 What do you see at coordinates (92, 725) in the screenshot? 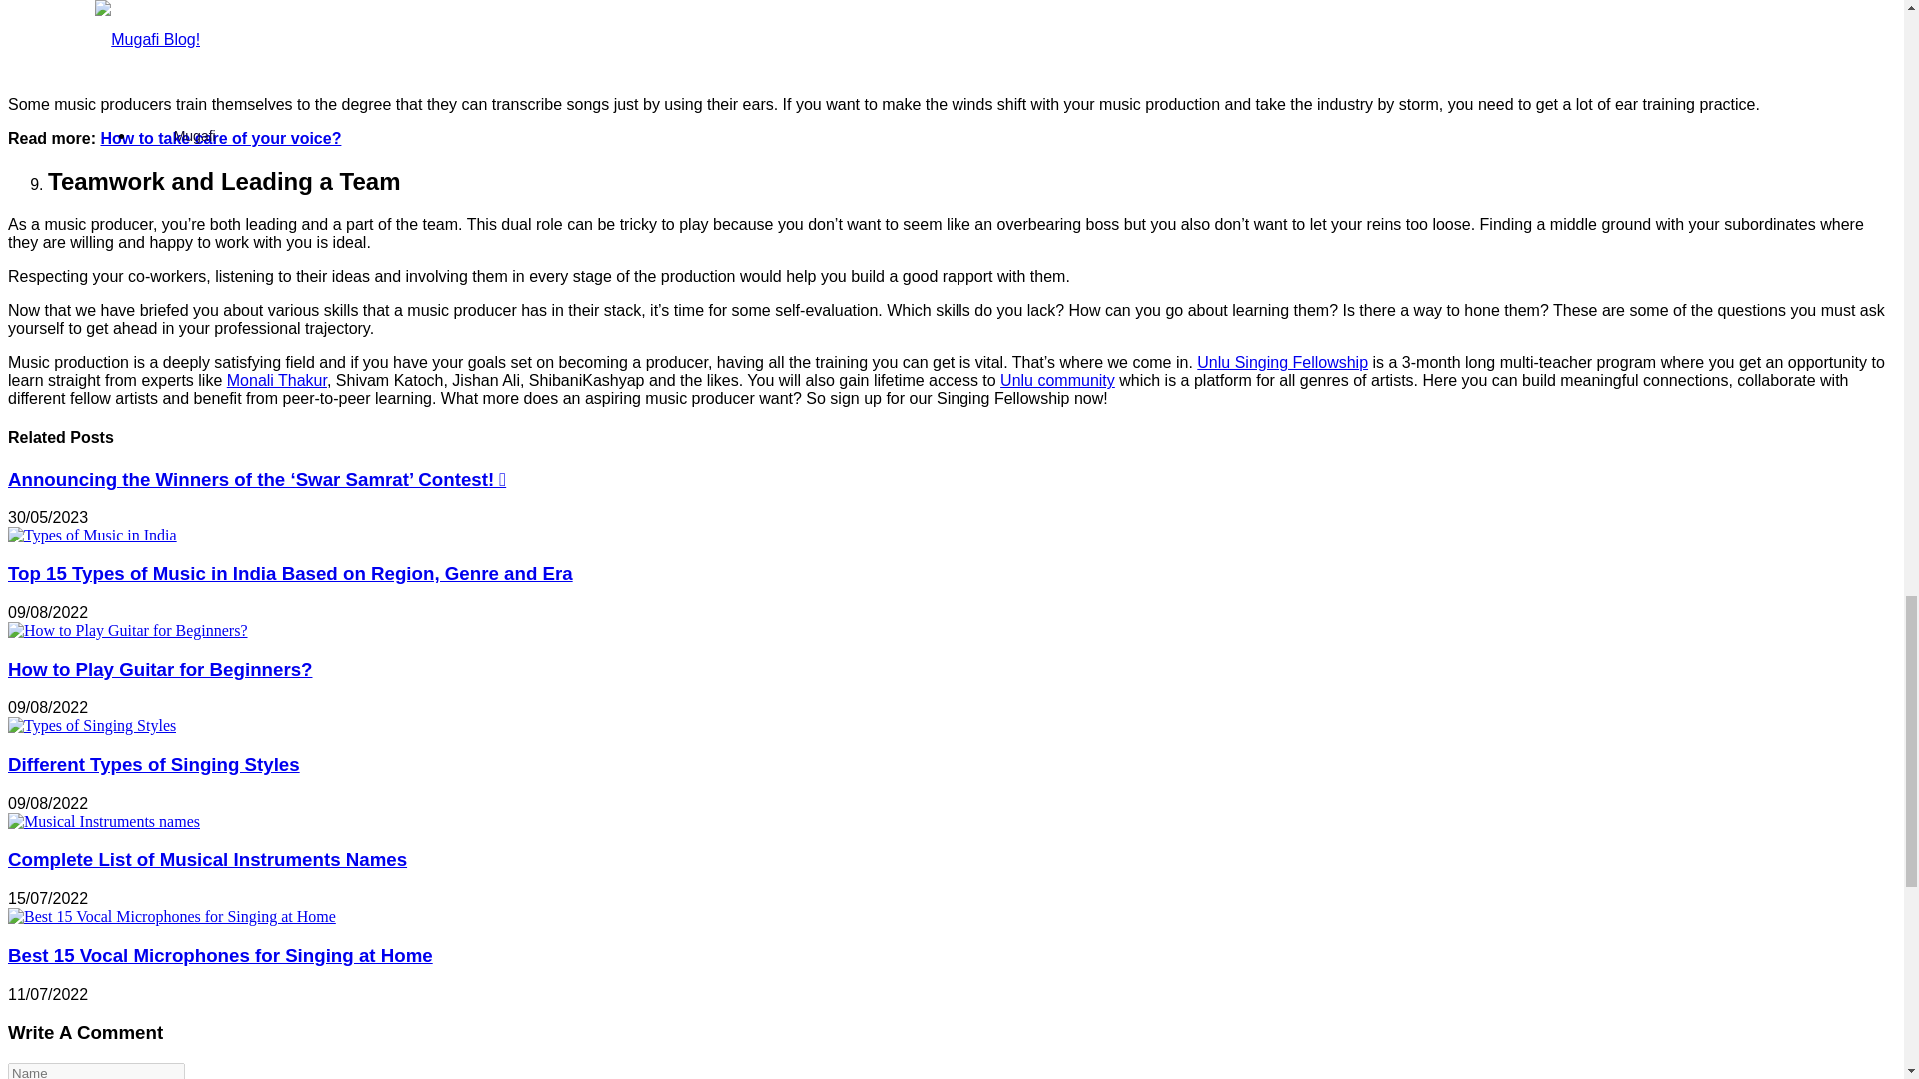
I see `Different Types of Singing Styles` at bounding box center [92, 725].